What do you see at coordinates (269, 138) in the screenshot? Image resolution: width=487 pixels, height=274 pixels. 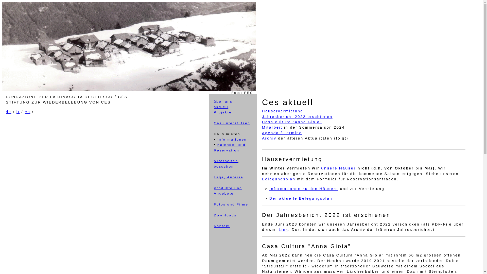 I see `Archiv` at bounding box center [269, 138].